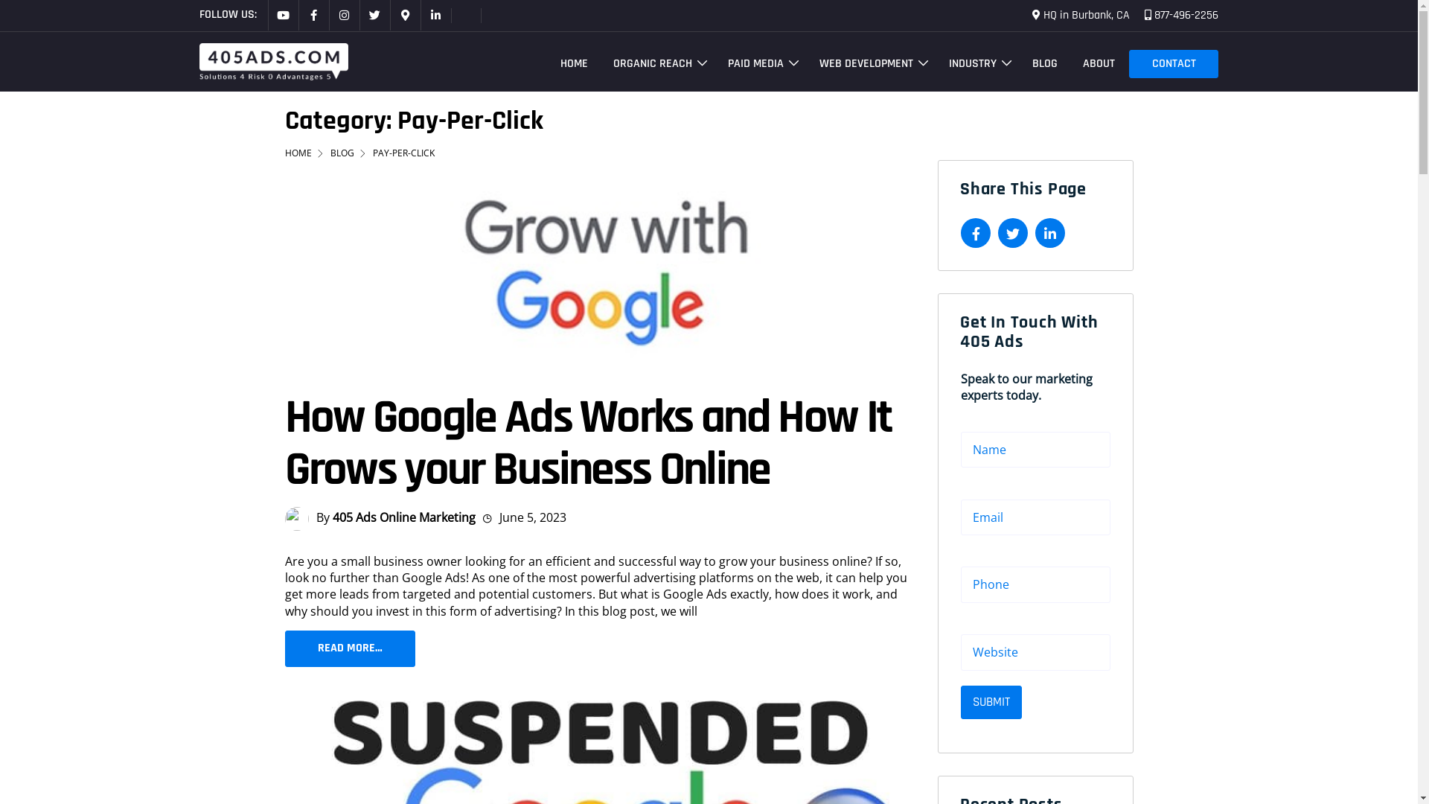  I want to click on BLOG, so click(351, 153).